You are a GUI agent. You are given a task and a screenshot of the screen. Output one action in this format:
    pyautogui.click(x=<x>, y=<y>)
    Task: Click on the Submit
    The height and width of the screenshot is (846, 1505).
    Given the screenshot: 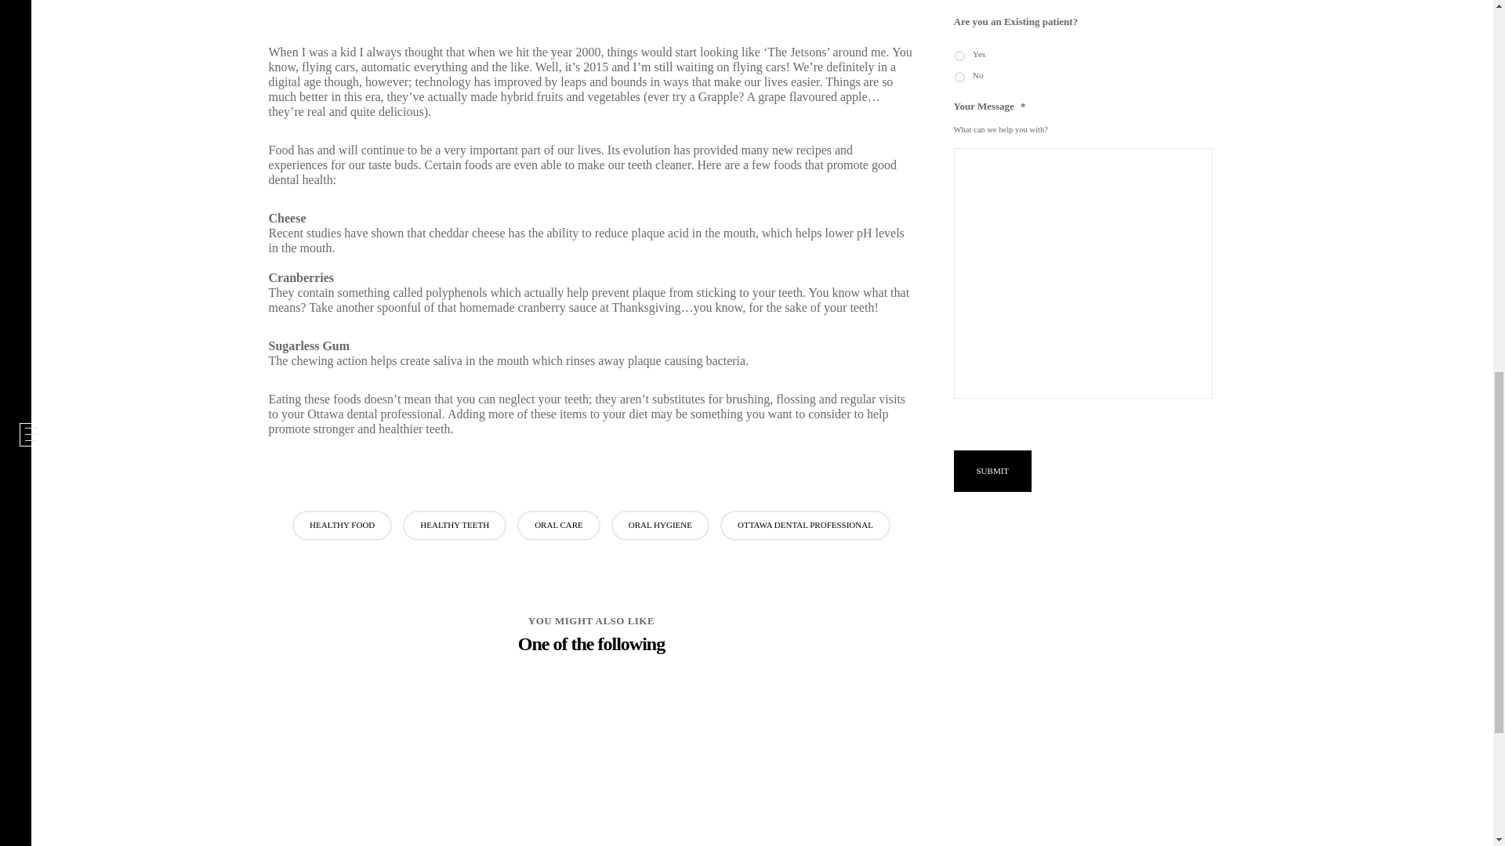 What is the action you would take?
    pyautogui.click(x=992, y=470)
    